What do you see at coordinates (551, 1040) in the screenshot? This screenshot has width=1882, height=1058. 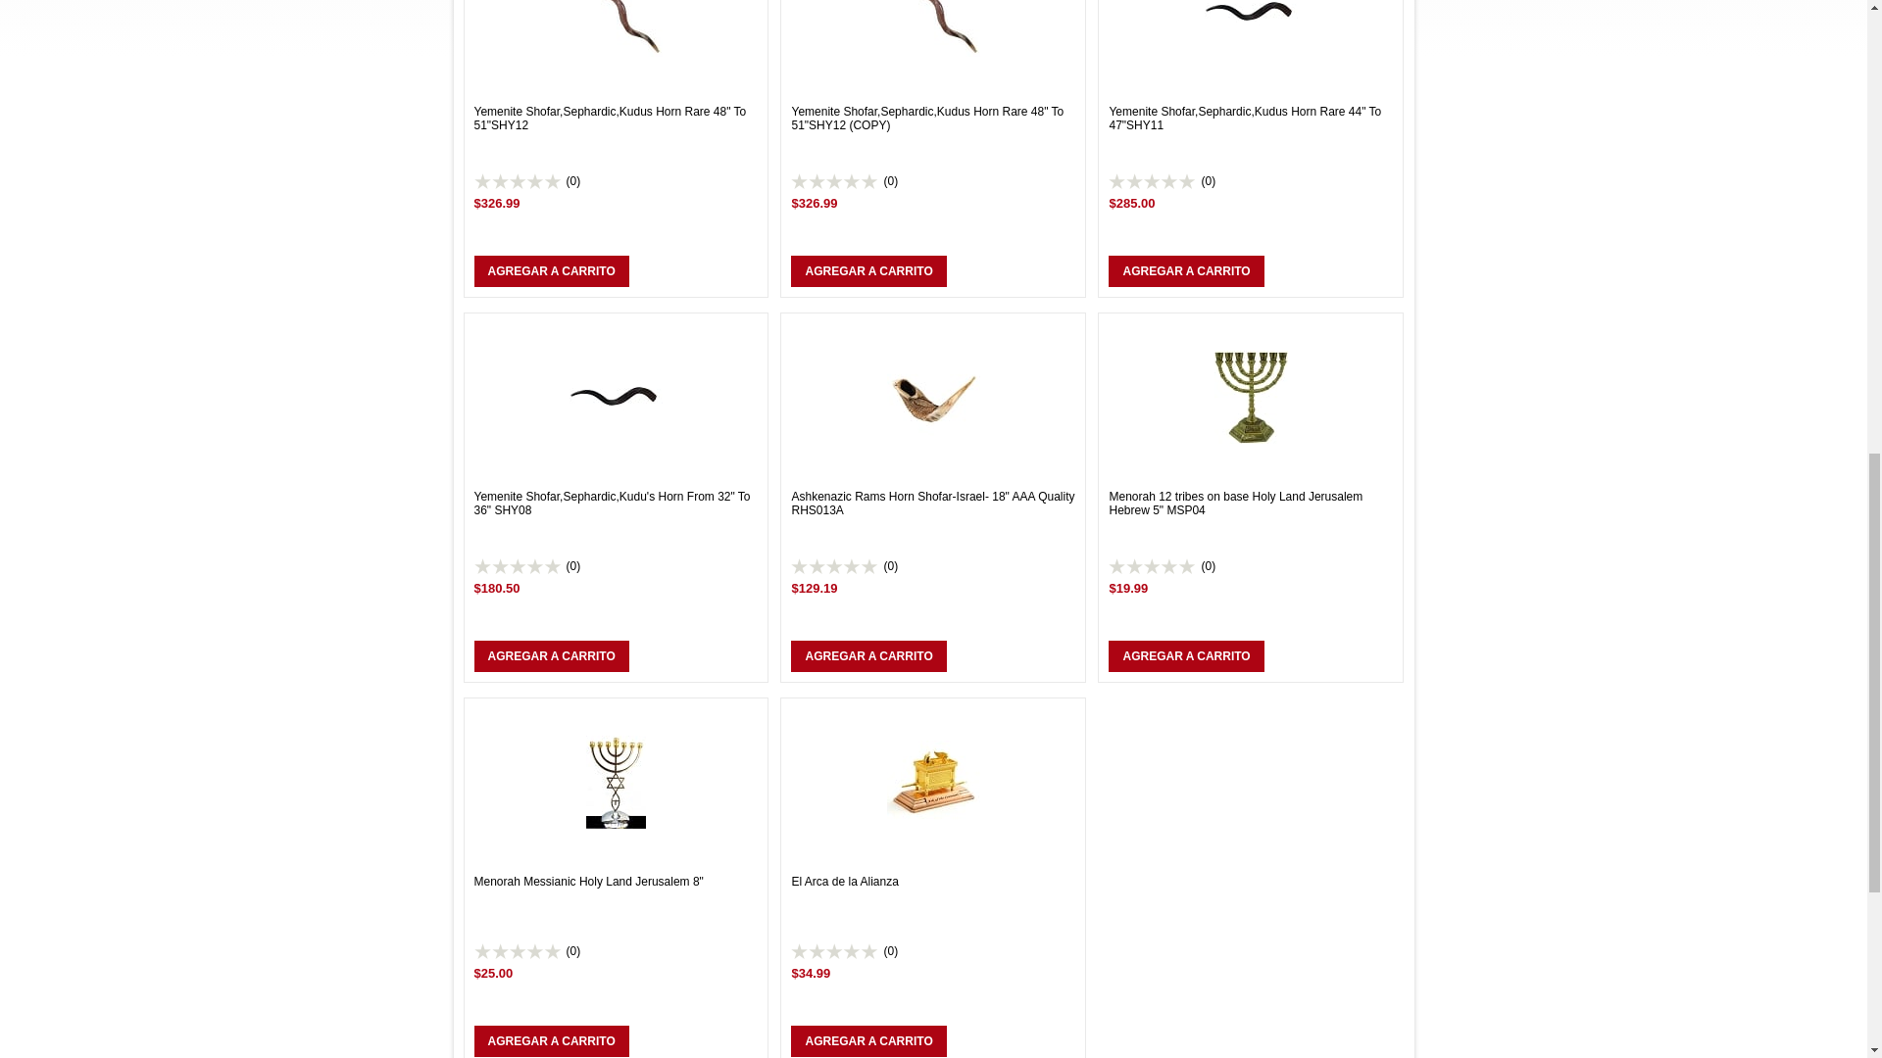 I see `Agregar a carrito` at bounding box center [551, 1040].